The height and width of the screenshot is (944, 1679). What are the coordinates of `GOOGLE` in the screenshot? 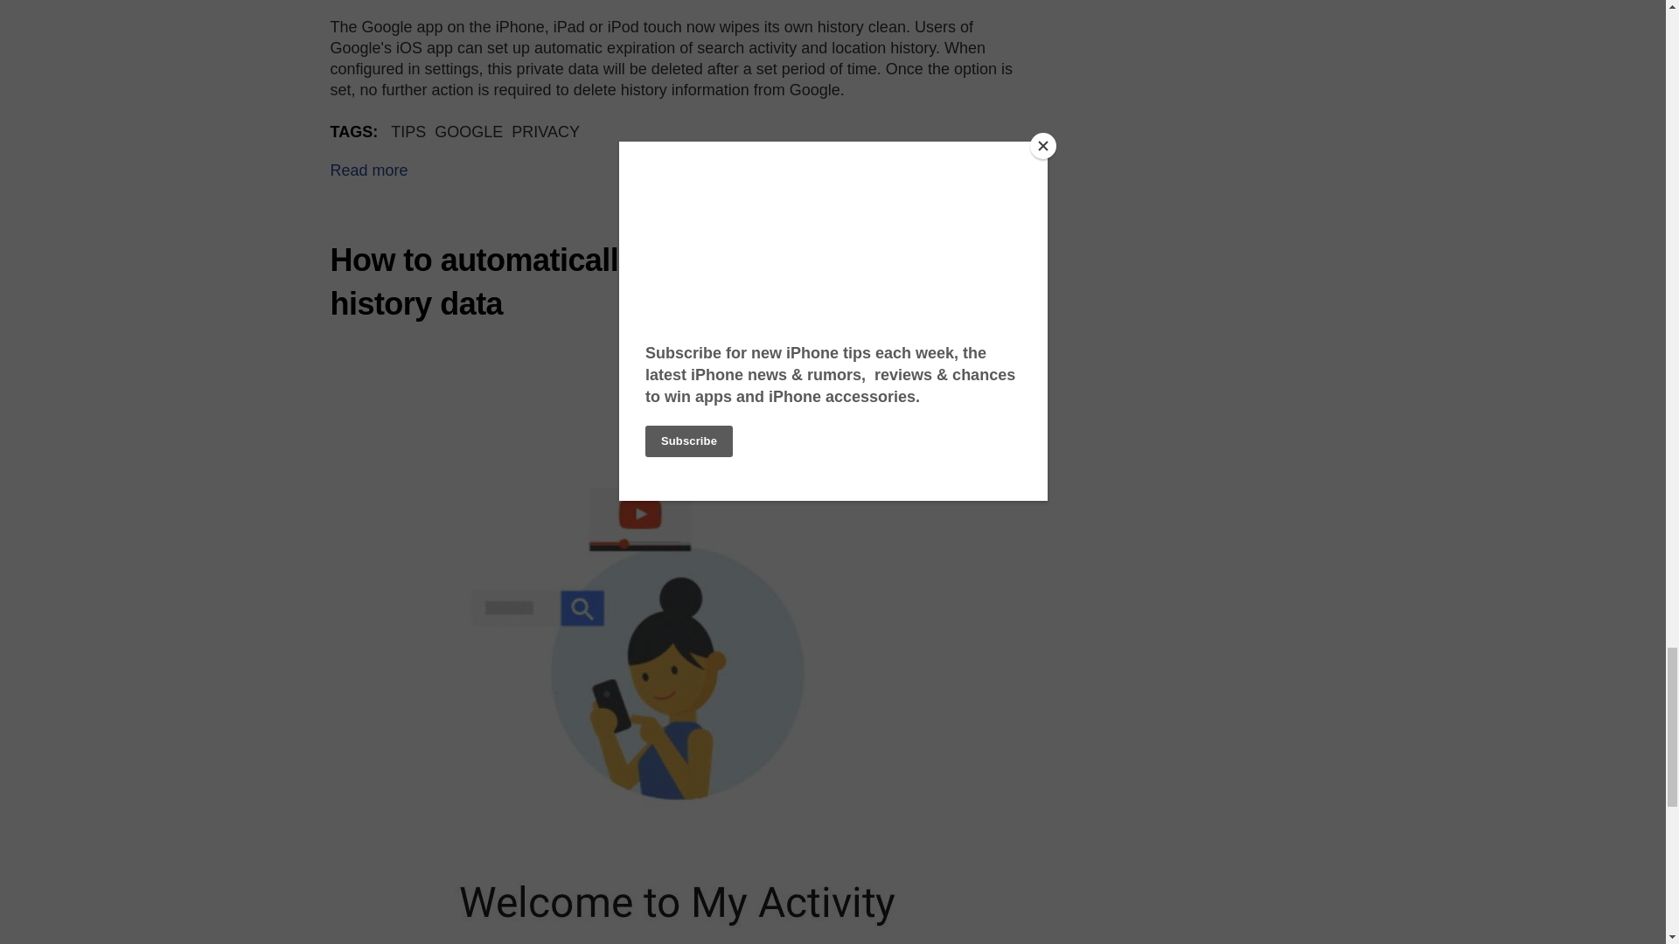 It's located at (469, 131).